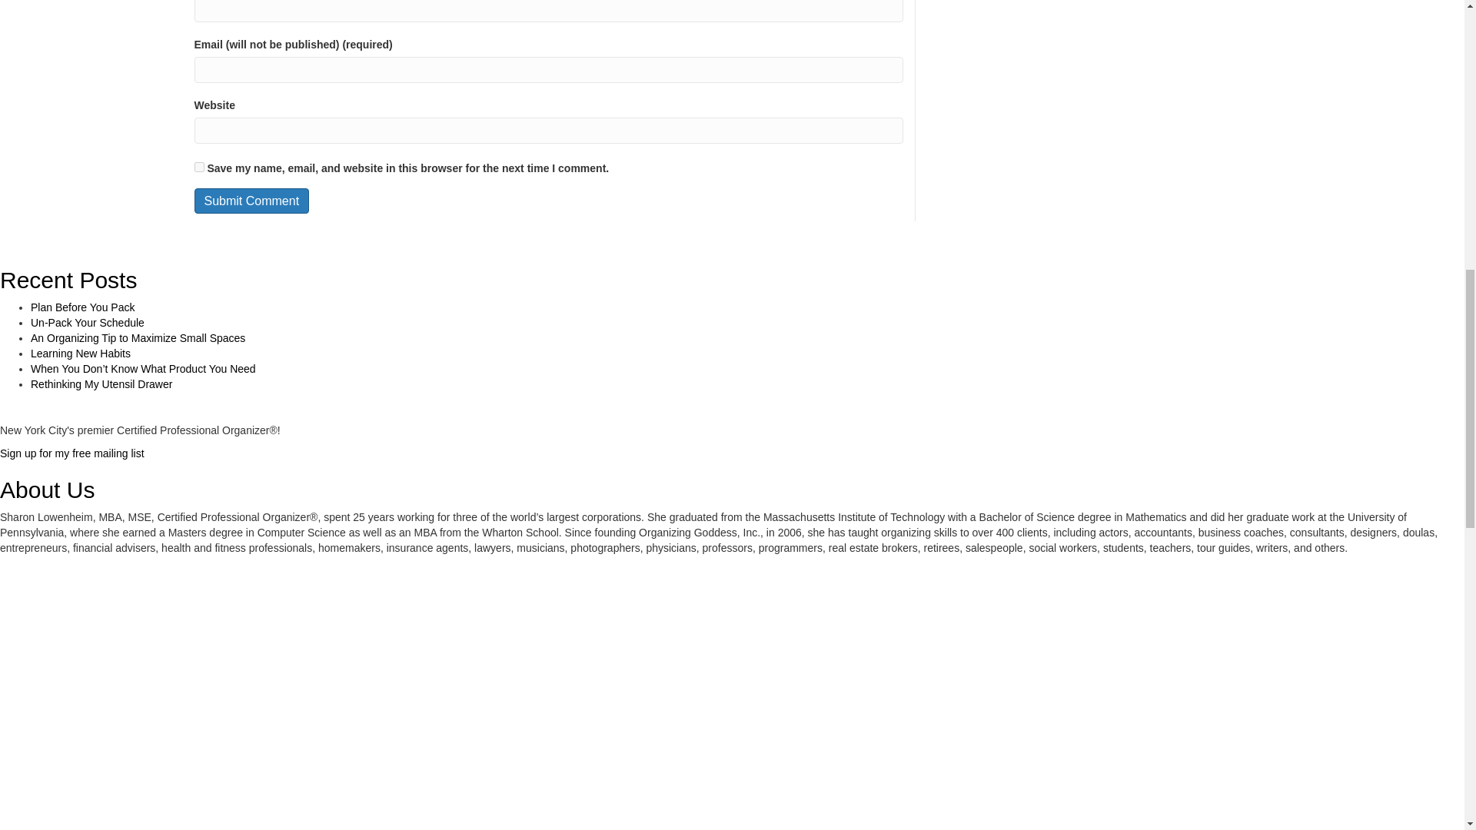 The height and width of the screenshot is (830, 1476). Describe the element at coordinates (115, 622) in the screenshot. I see `NAPO-member- white block` at that location.